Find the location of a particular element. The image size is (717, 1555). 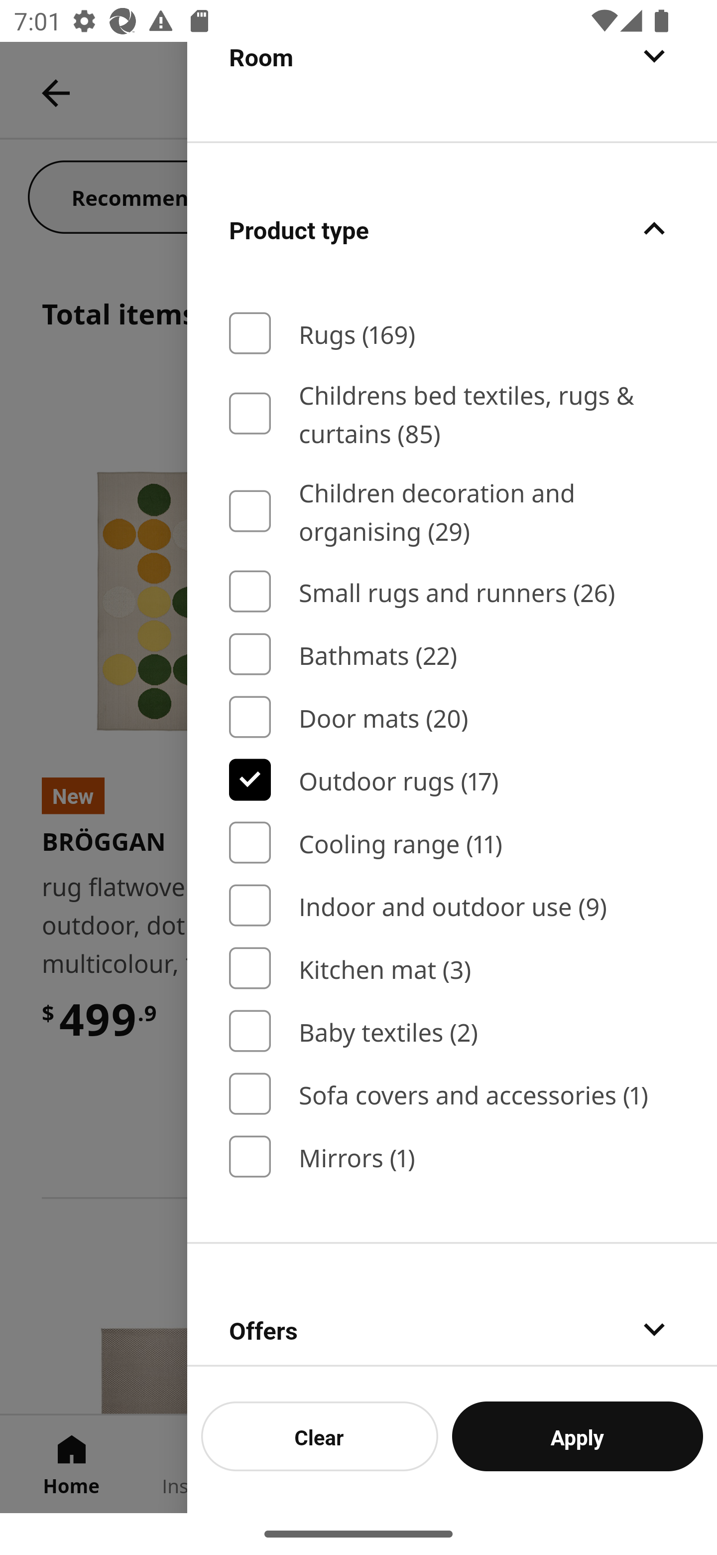

Rugs (169) is located at coordinates (452, 333).